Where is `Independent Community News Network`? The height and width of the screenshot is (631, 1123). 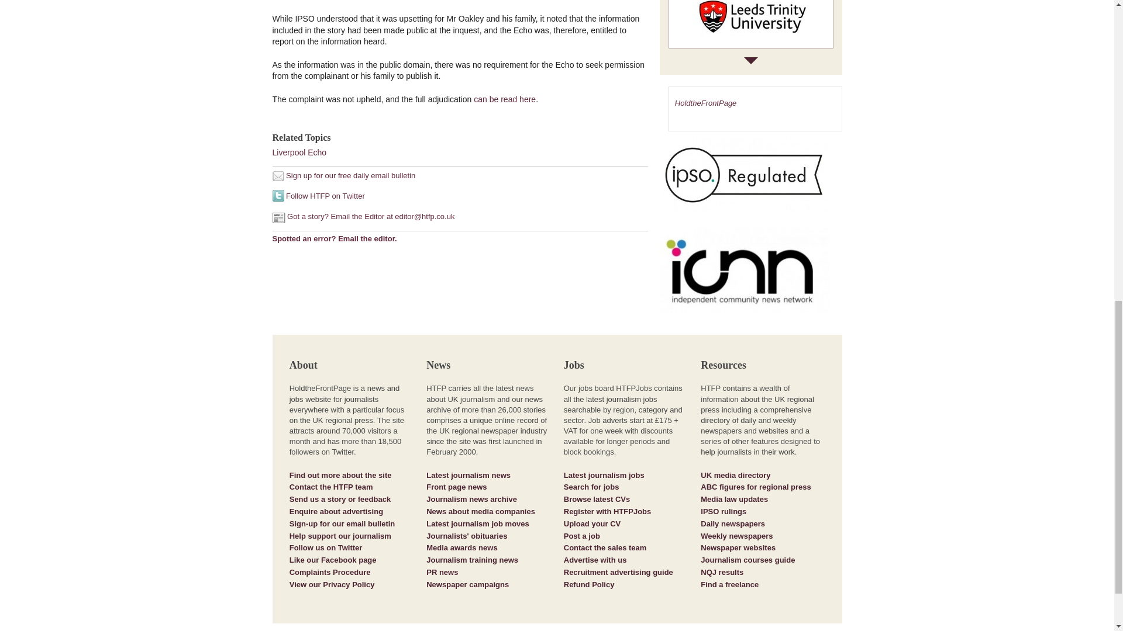
Independent Community News Network is located at coordinates (745, 270).